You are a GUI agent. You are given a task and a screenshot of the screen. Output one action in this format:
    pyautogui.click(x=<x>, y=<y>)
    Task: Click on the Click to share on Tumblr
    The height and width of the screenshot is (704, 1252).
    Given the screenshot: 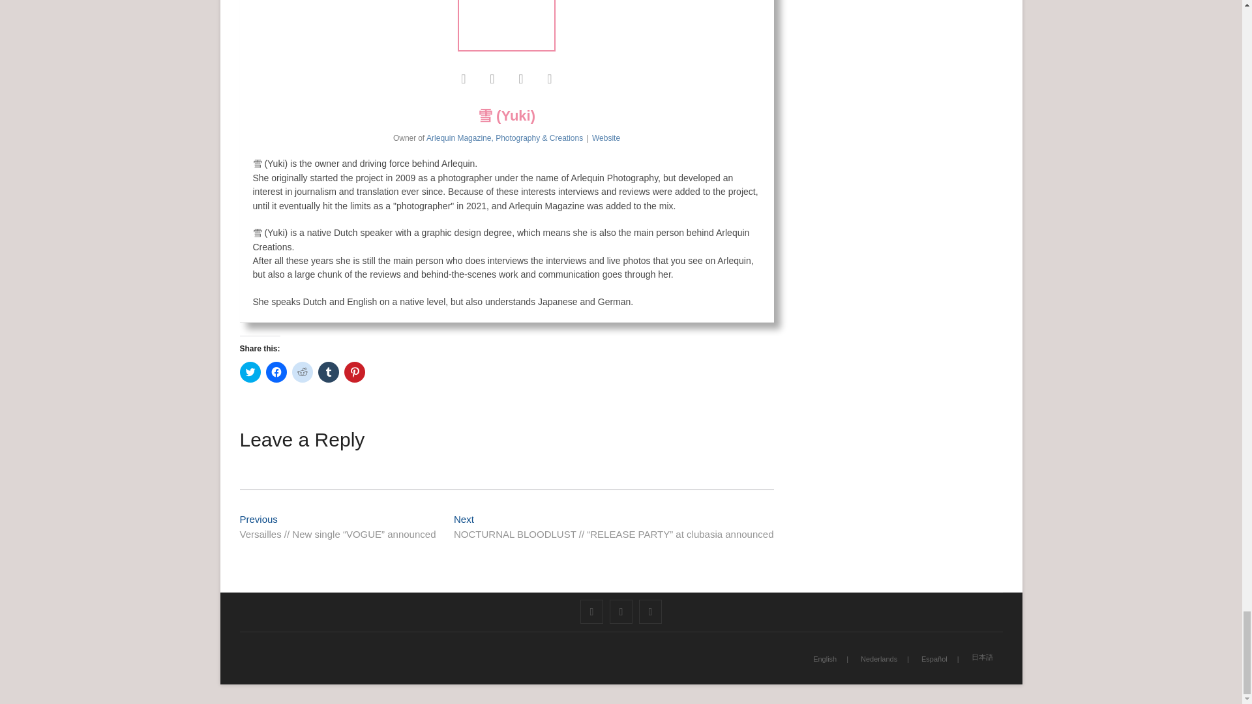 What is the action you would take?
    pyautogui.click(x=329, y=372)
    